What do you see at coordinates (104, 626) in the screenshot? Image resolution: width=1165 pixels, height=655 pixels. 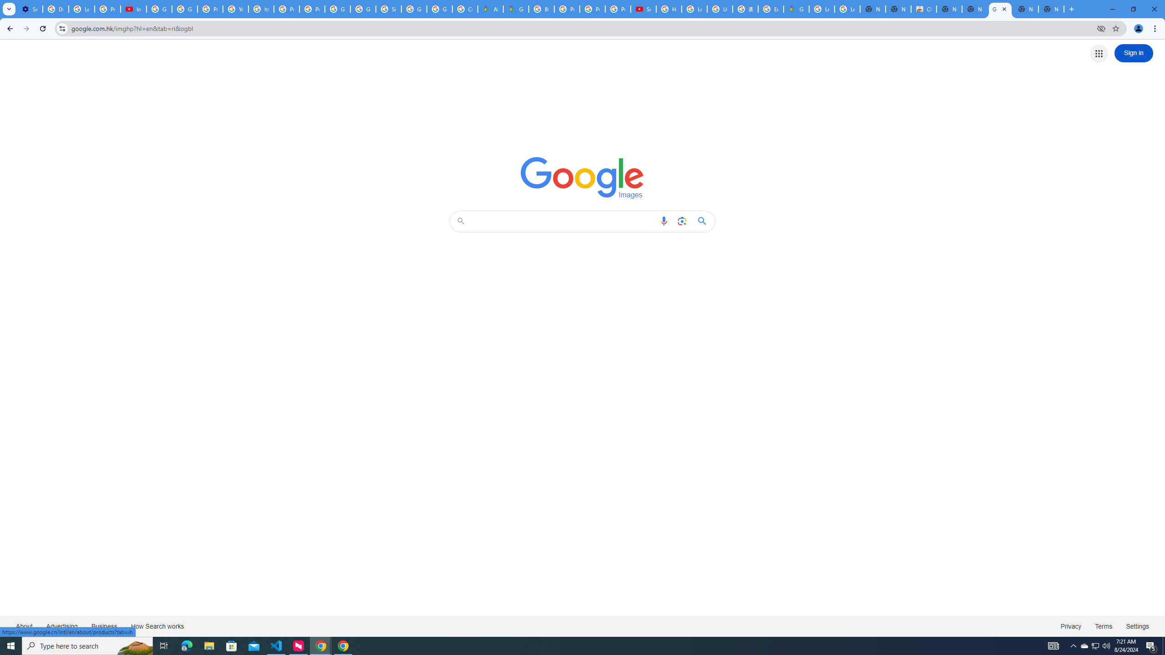 I see `Business` at bounding box center [104, 626].